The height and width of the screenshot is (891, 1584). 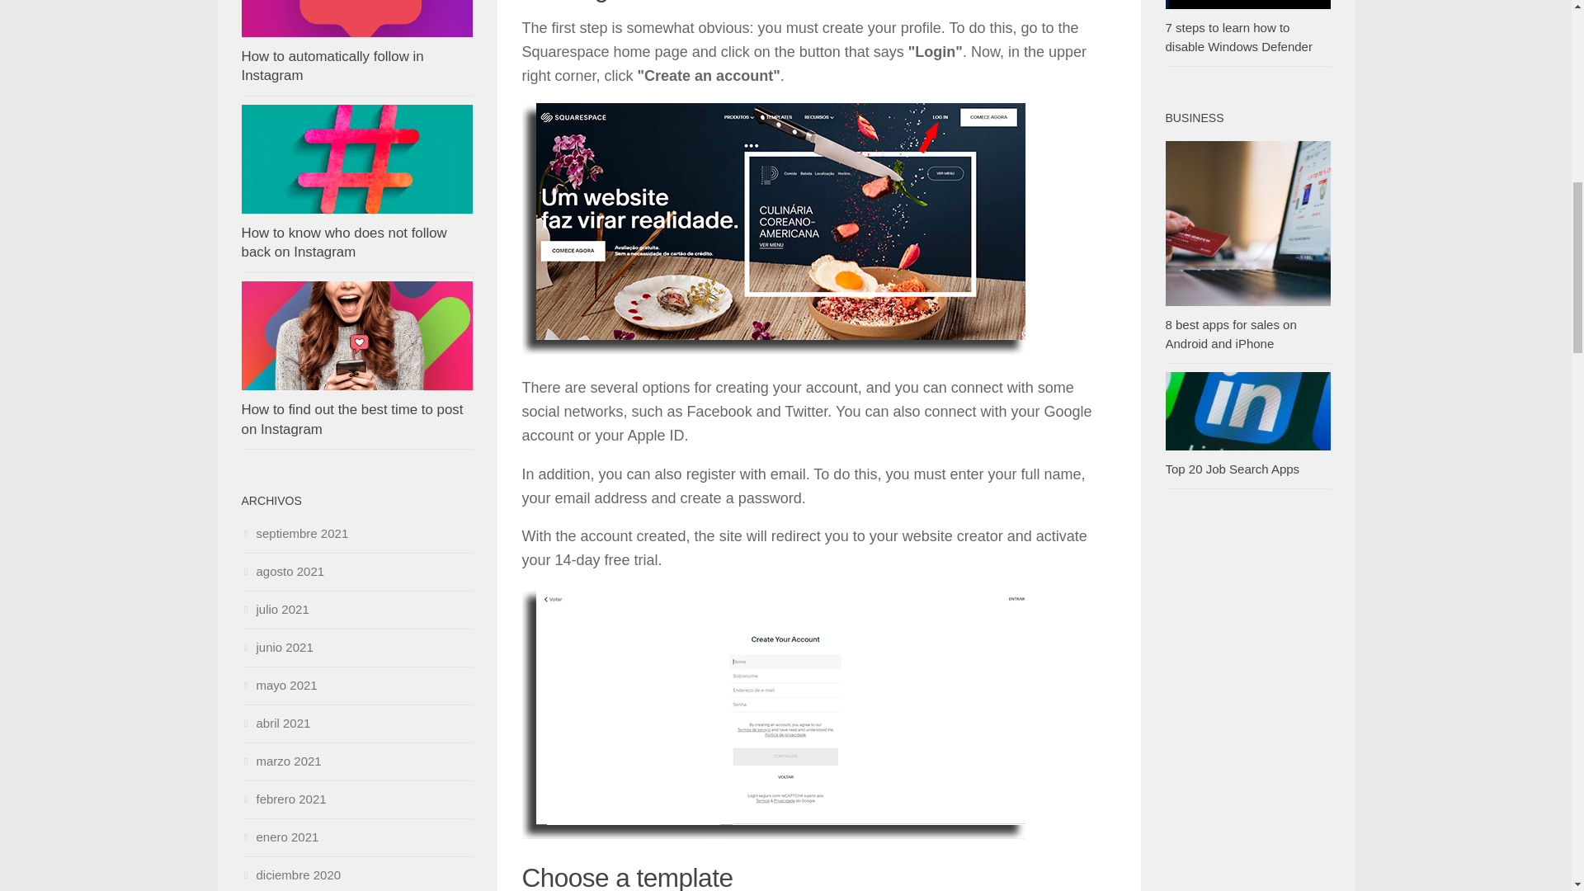 I want to click on agosto 2021, so click(x=282, y=571).